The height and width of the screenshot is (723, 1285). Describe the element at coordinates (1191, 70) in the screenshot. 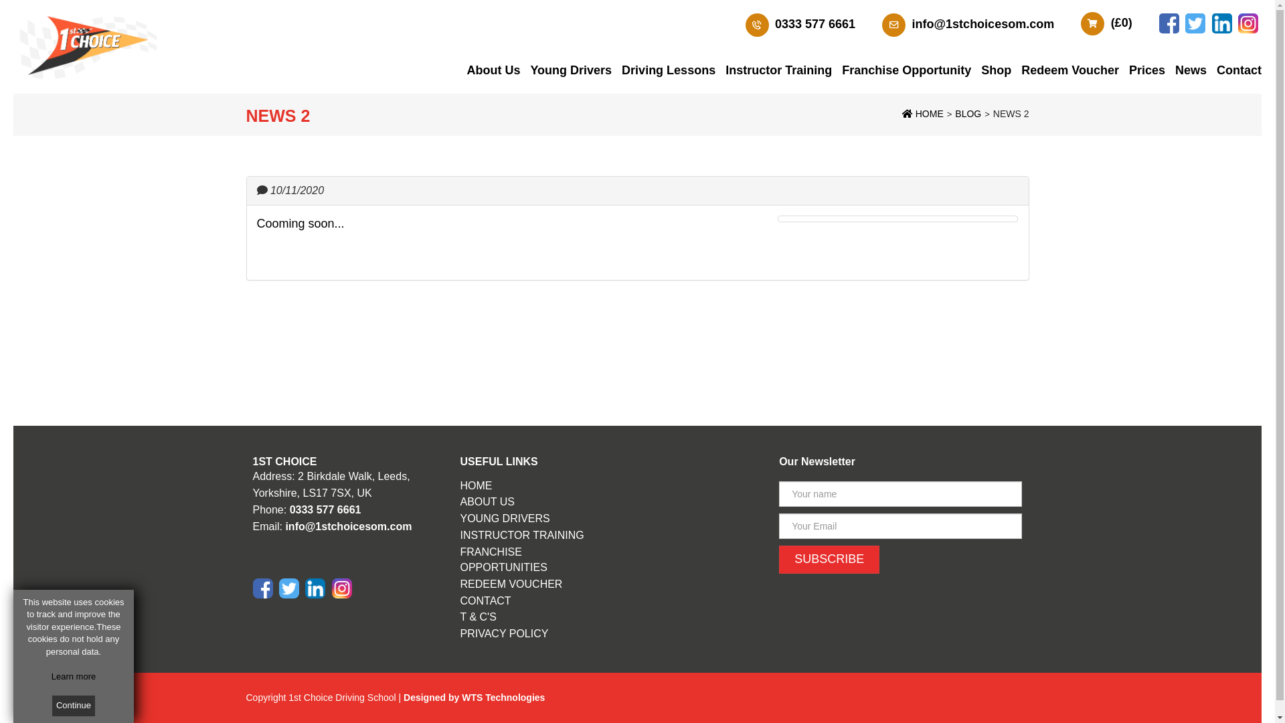

I see `News` at that location.